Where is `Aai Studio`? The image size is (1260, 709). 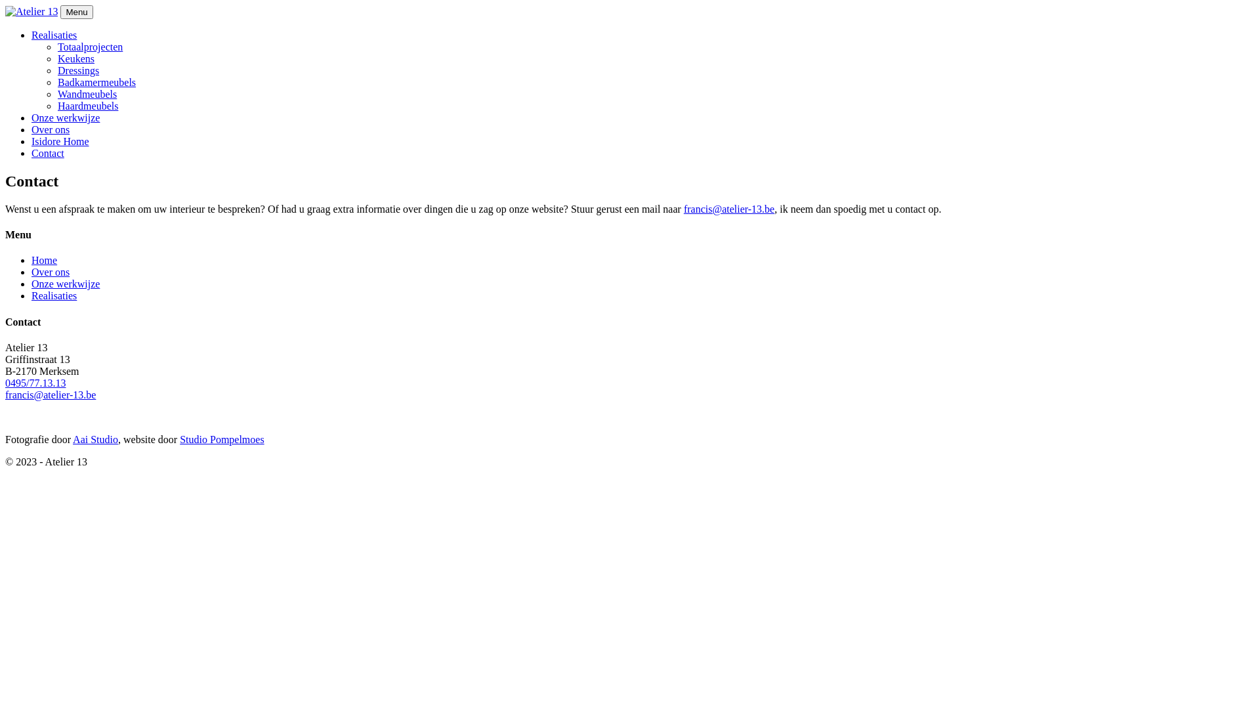 Aai Studio is located at coordinates (96, 440).